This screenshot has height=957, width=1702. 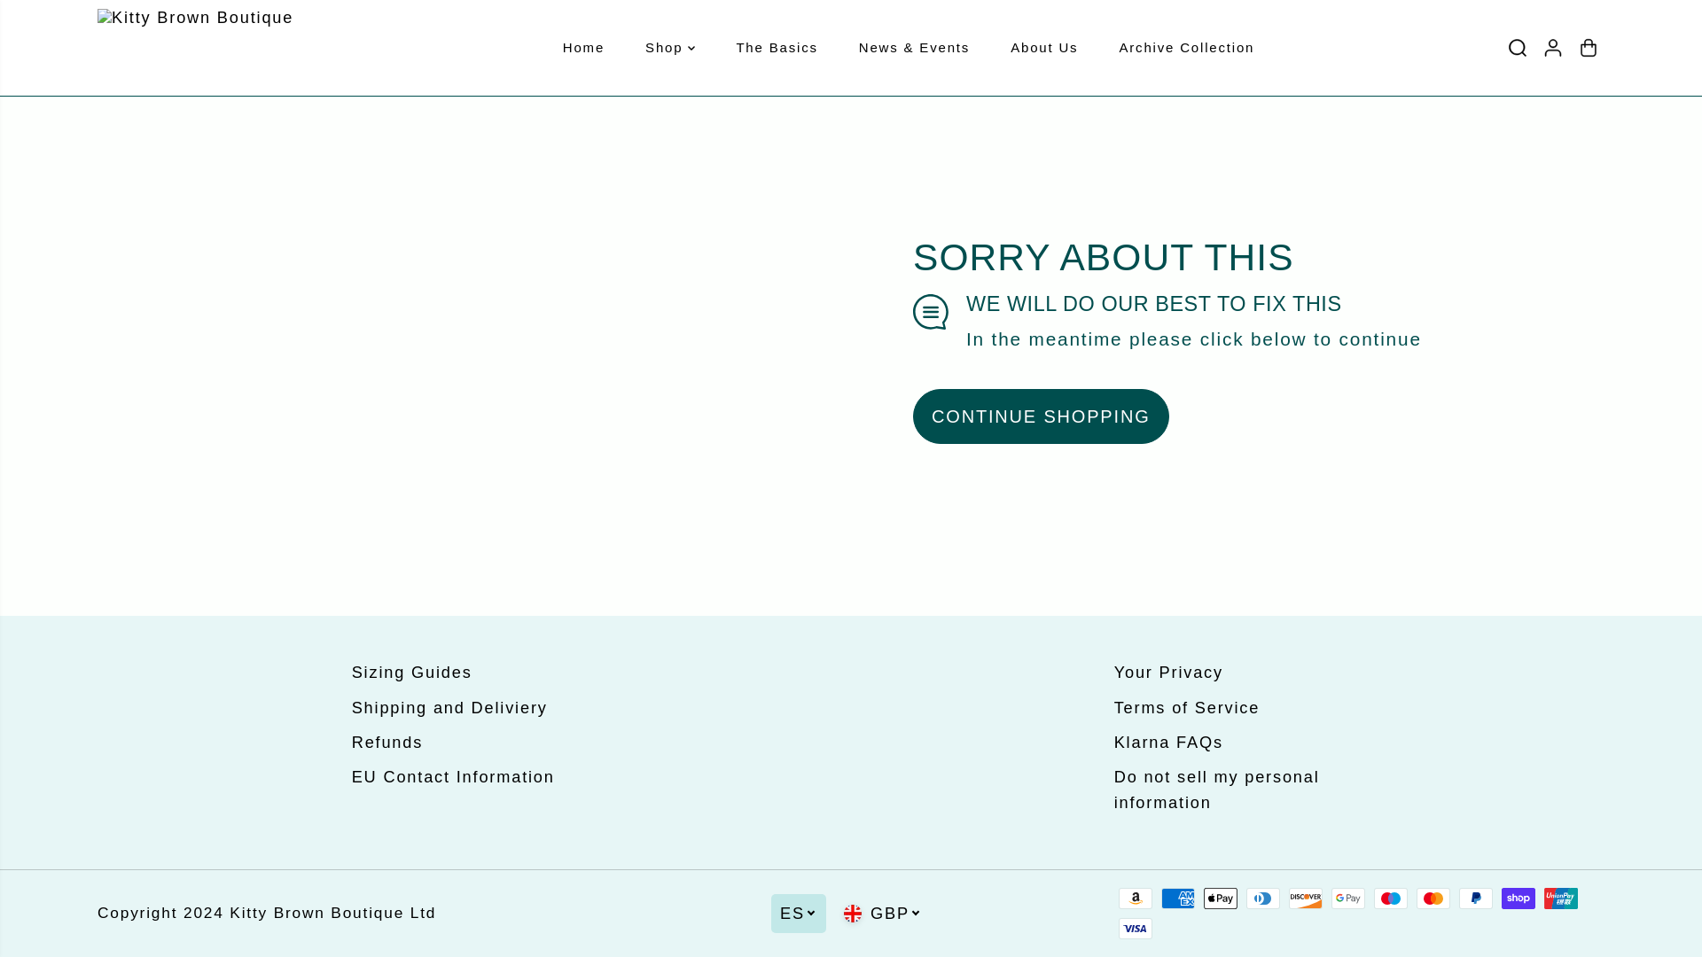 I want to click on Union Pay, so click(x=1560, y=899).